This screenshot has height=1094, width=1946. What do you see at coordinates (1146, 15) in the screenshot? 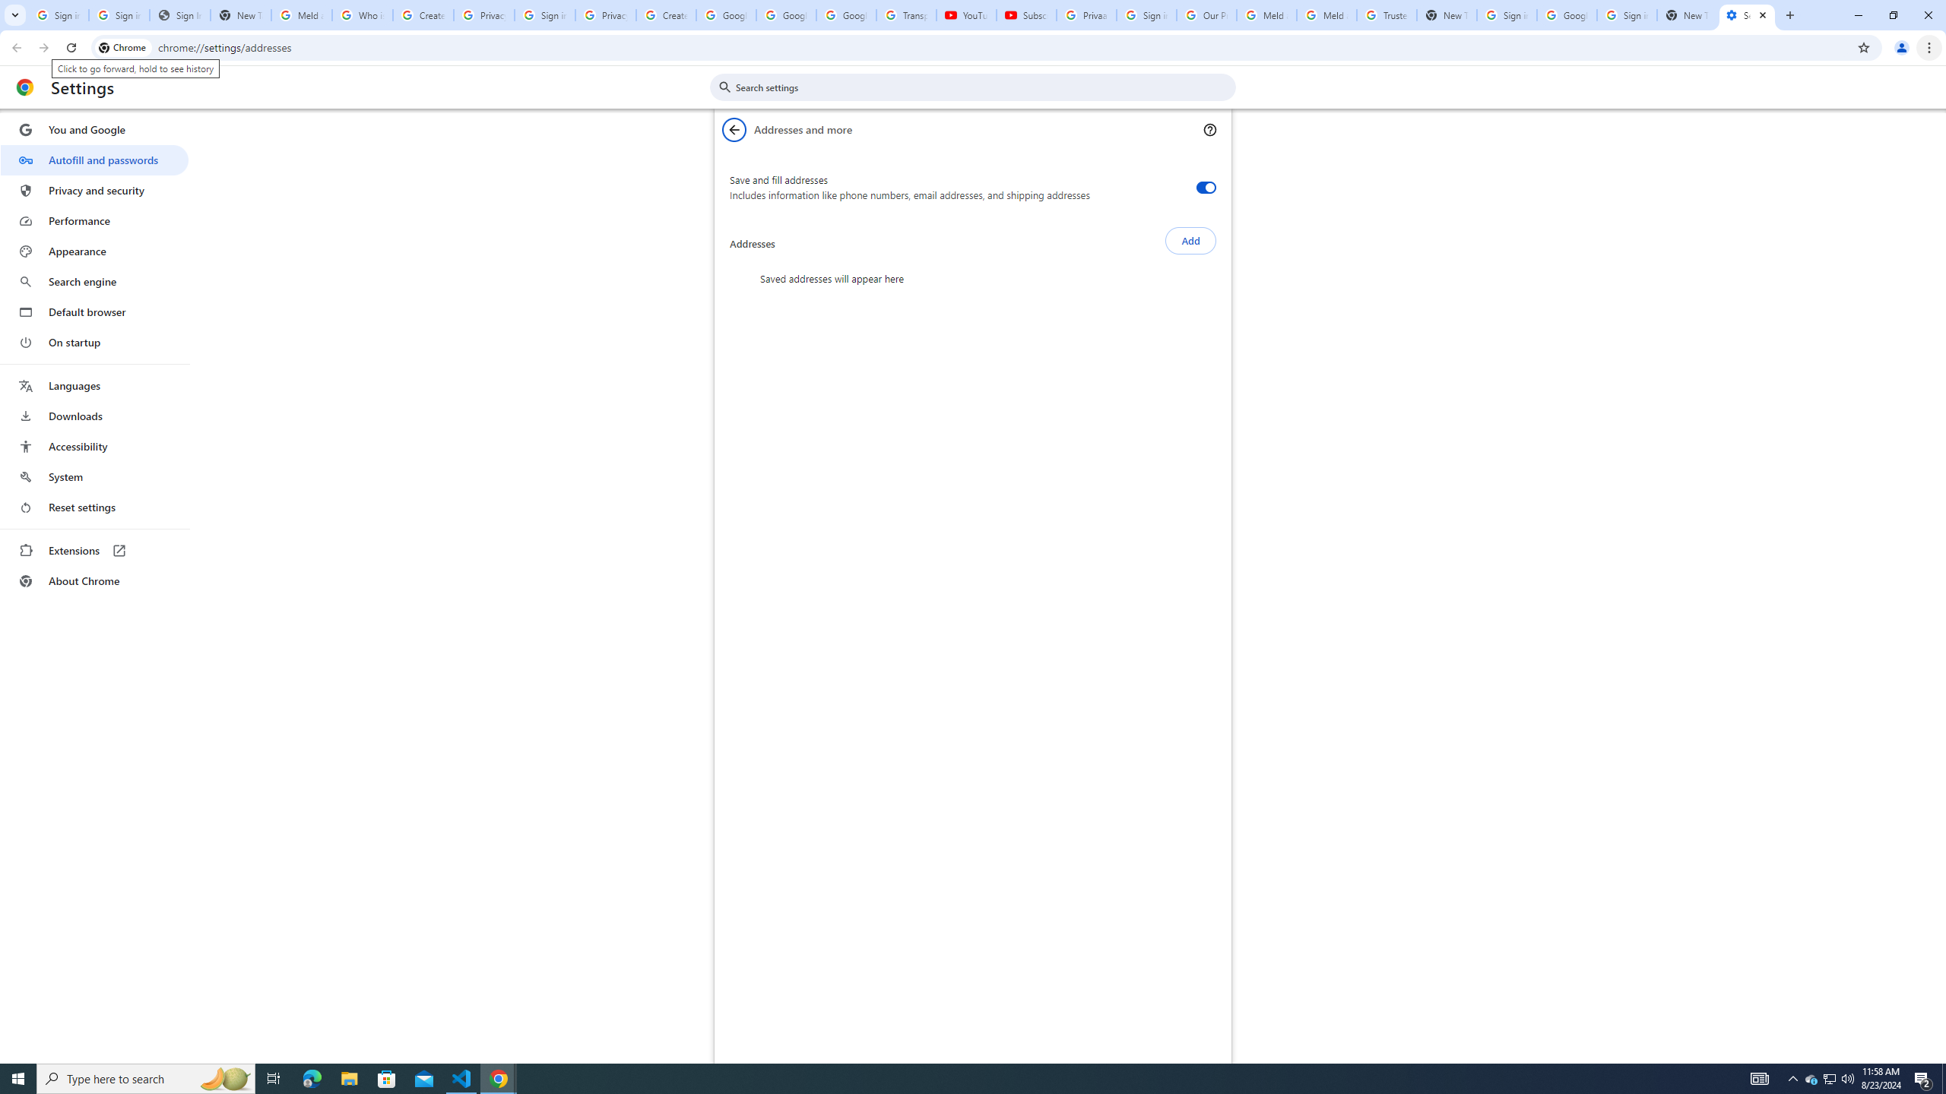
I see `Sign in - Google Accounts` at bounding box center [1146, 15].